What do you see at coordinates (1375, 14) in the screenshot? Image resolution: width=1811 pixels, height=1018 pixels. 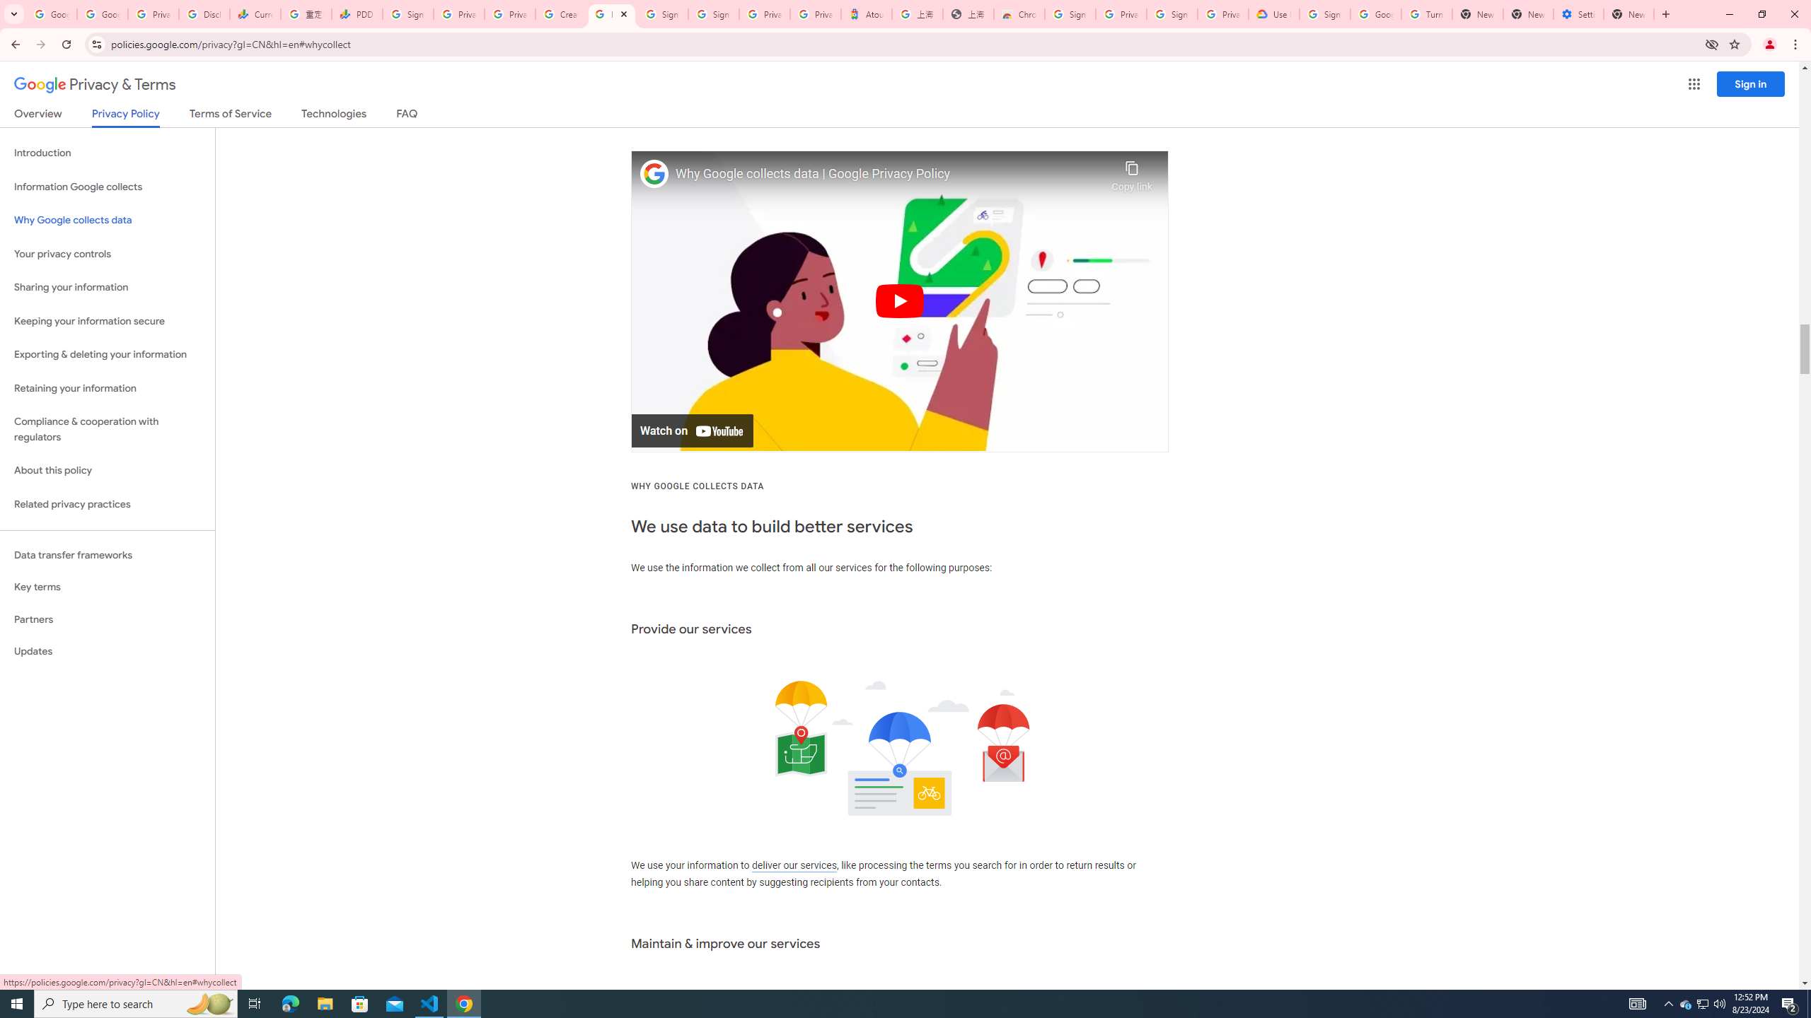 I see `Google Account Help` at bounding box center [1375, 14].